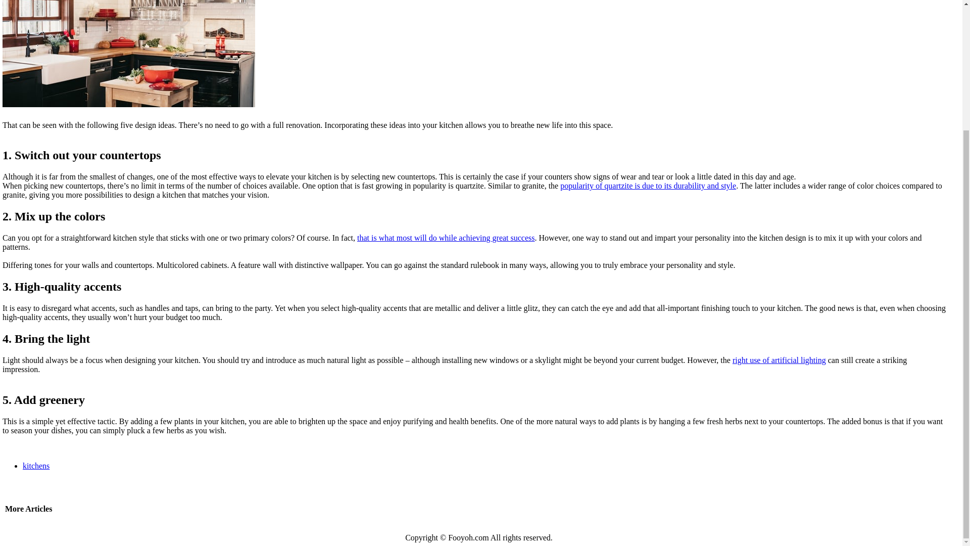 The image size is (970, 546). I want to click on popularity of quartzite is due to its durability and style, so click(648, 185).